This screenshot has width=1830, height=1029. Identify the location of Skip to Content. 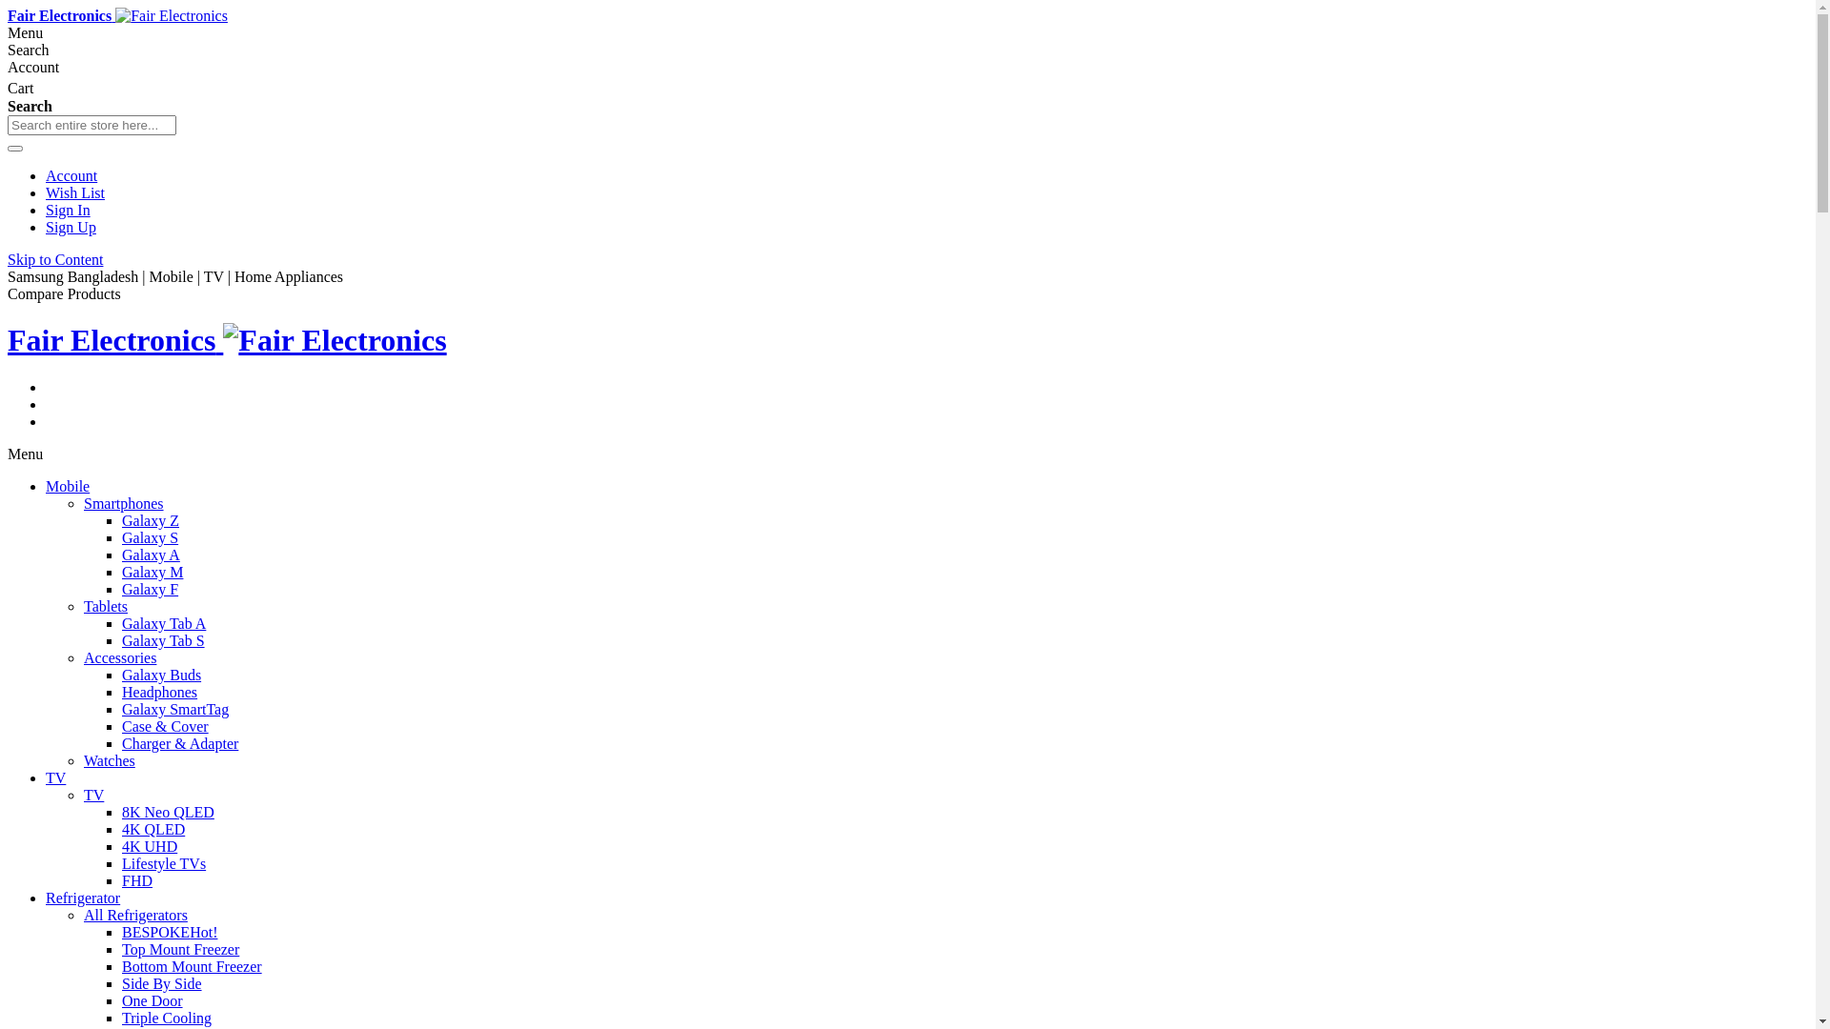
(55, 259).